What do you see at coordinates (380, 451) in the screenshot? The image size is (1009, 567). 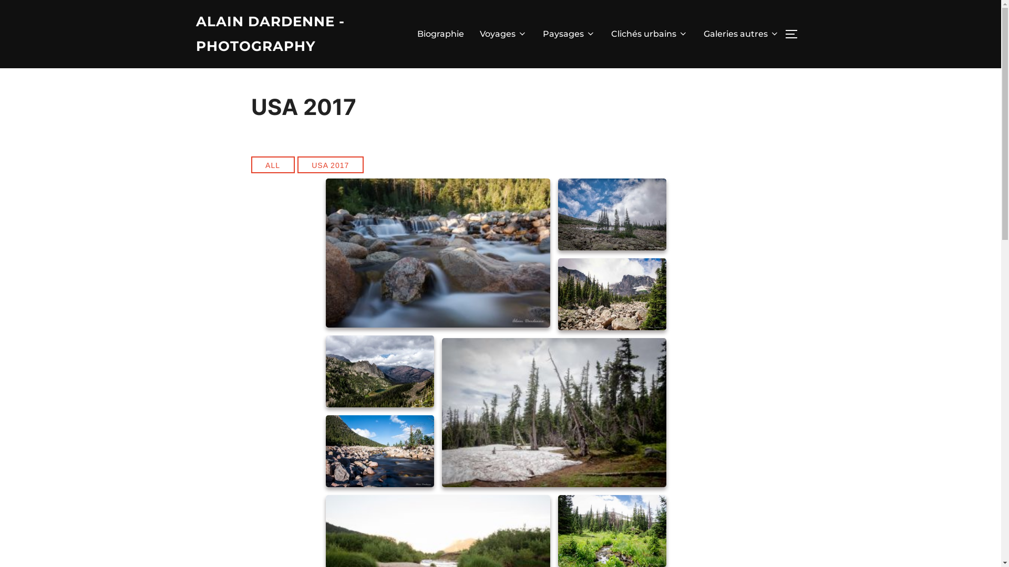 I see `Rocky Mountains-6713` at bounding box center [380, 451].